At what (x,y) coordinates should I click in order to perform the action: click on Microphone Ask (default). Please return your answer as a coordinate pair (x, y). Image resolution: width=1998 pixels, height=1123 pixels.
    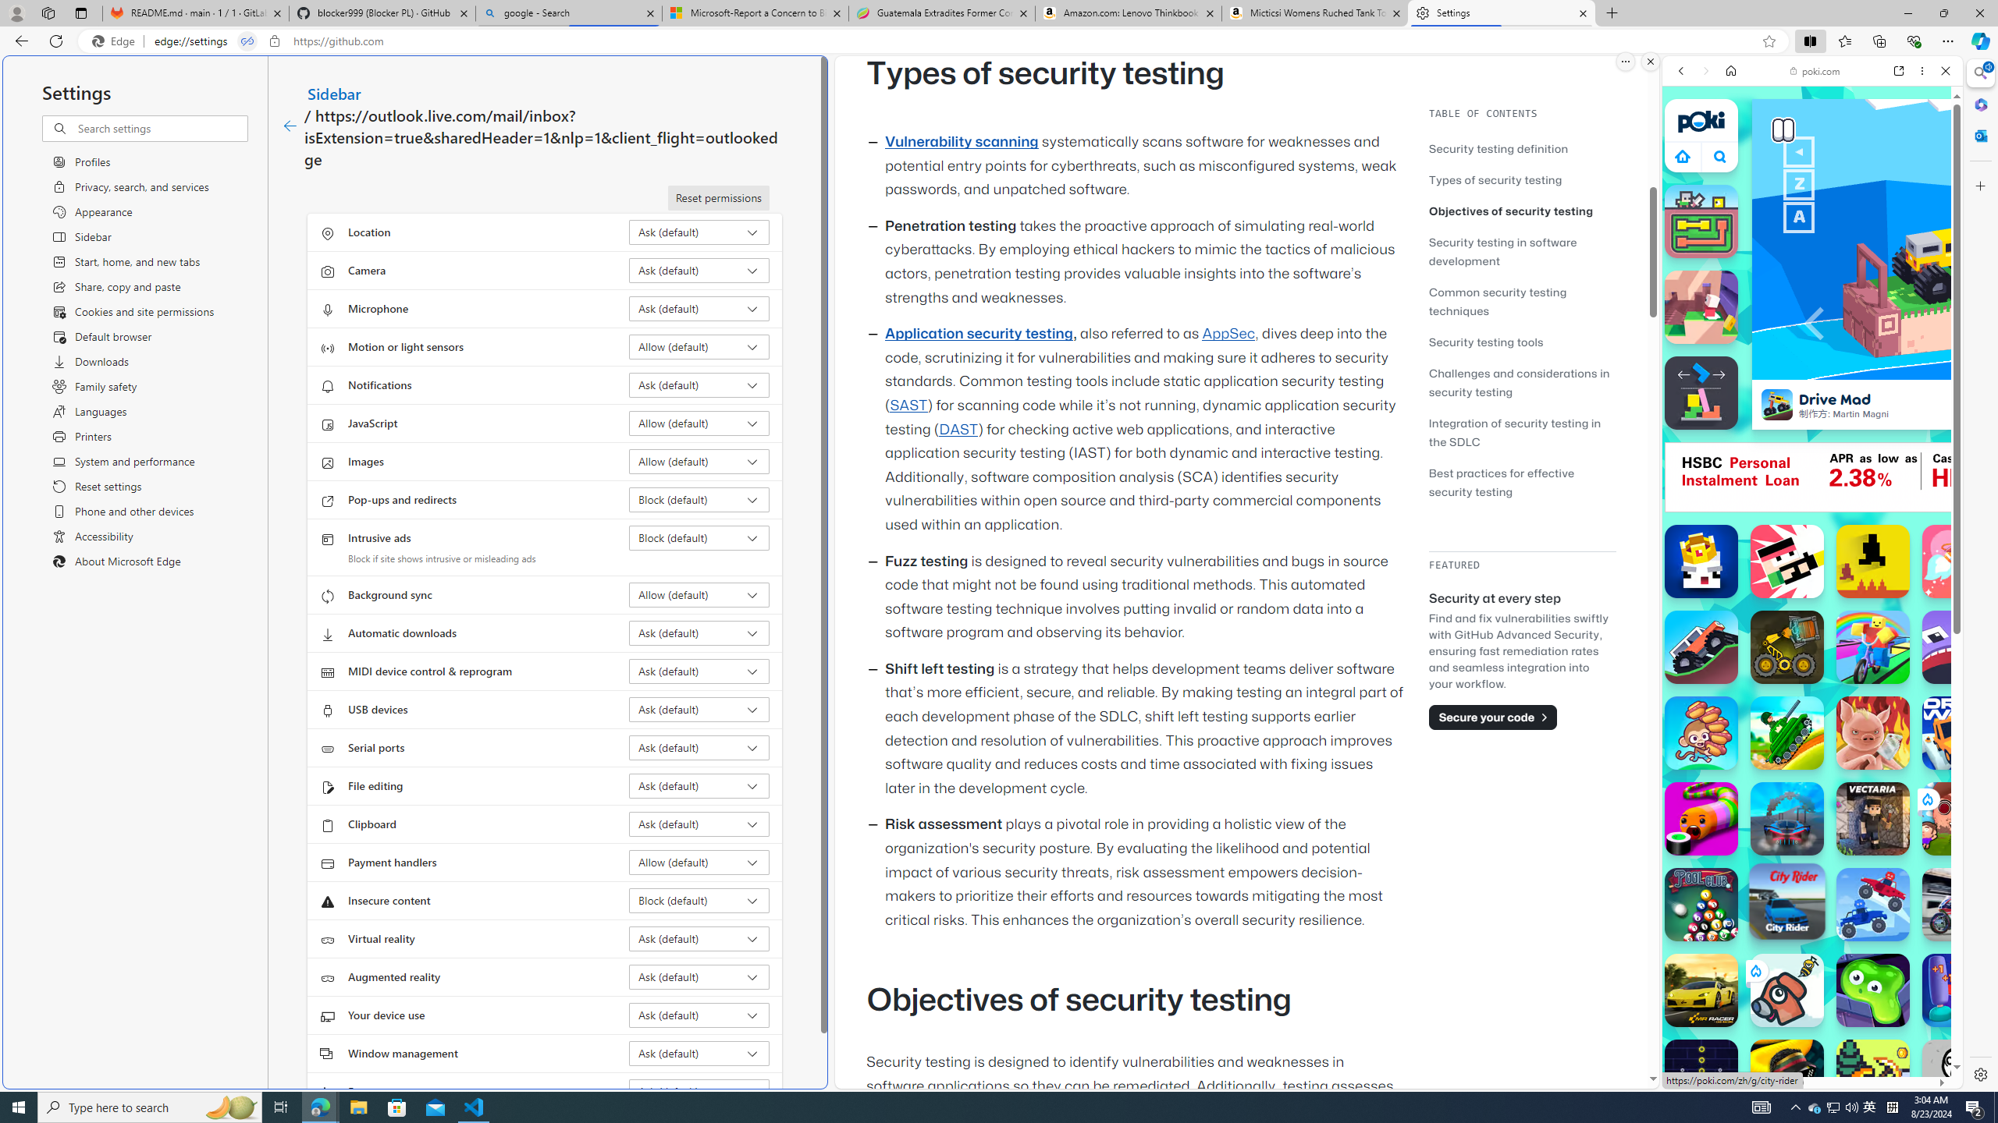
    Looking at the image, I should click on (699, 309).